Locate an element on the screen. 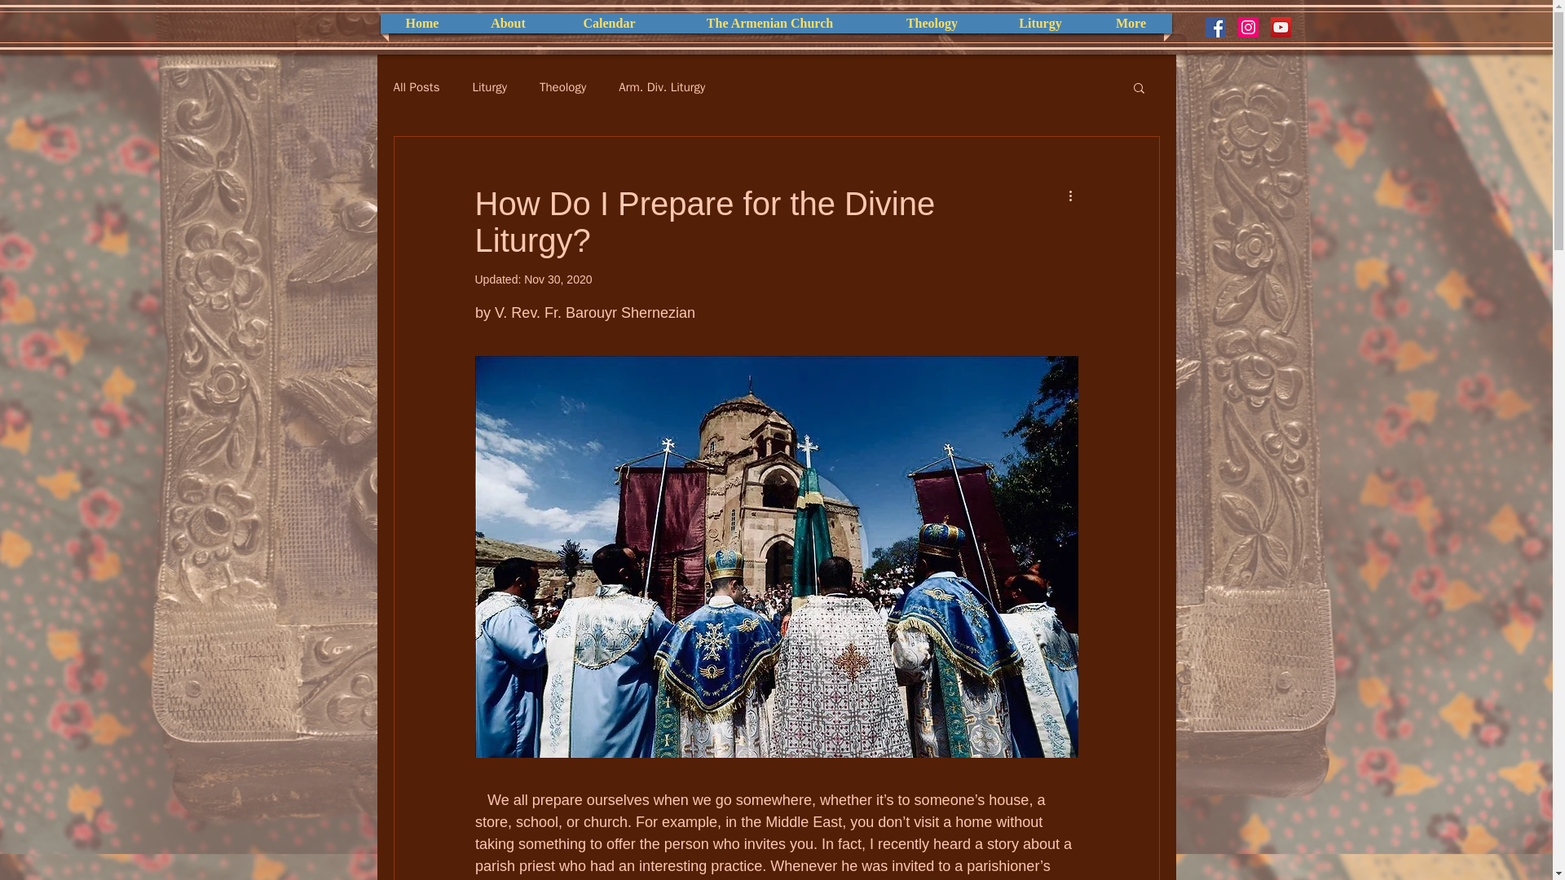  Home is located at coordinates (422, 23).